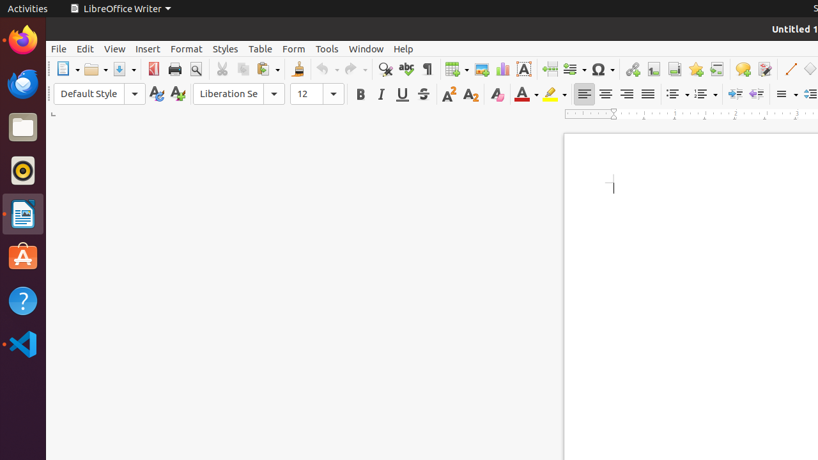 This screenshot has height=460, width=818. I want to click on Left, so click(584, 95).